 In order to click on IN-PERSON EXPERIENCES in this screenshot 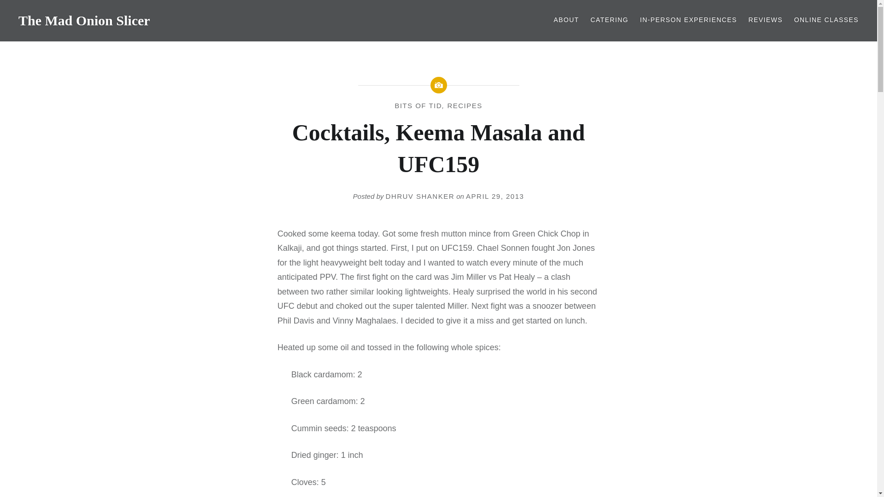, I will do `click(689, 20)`.